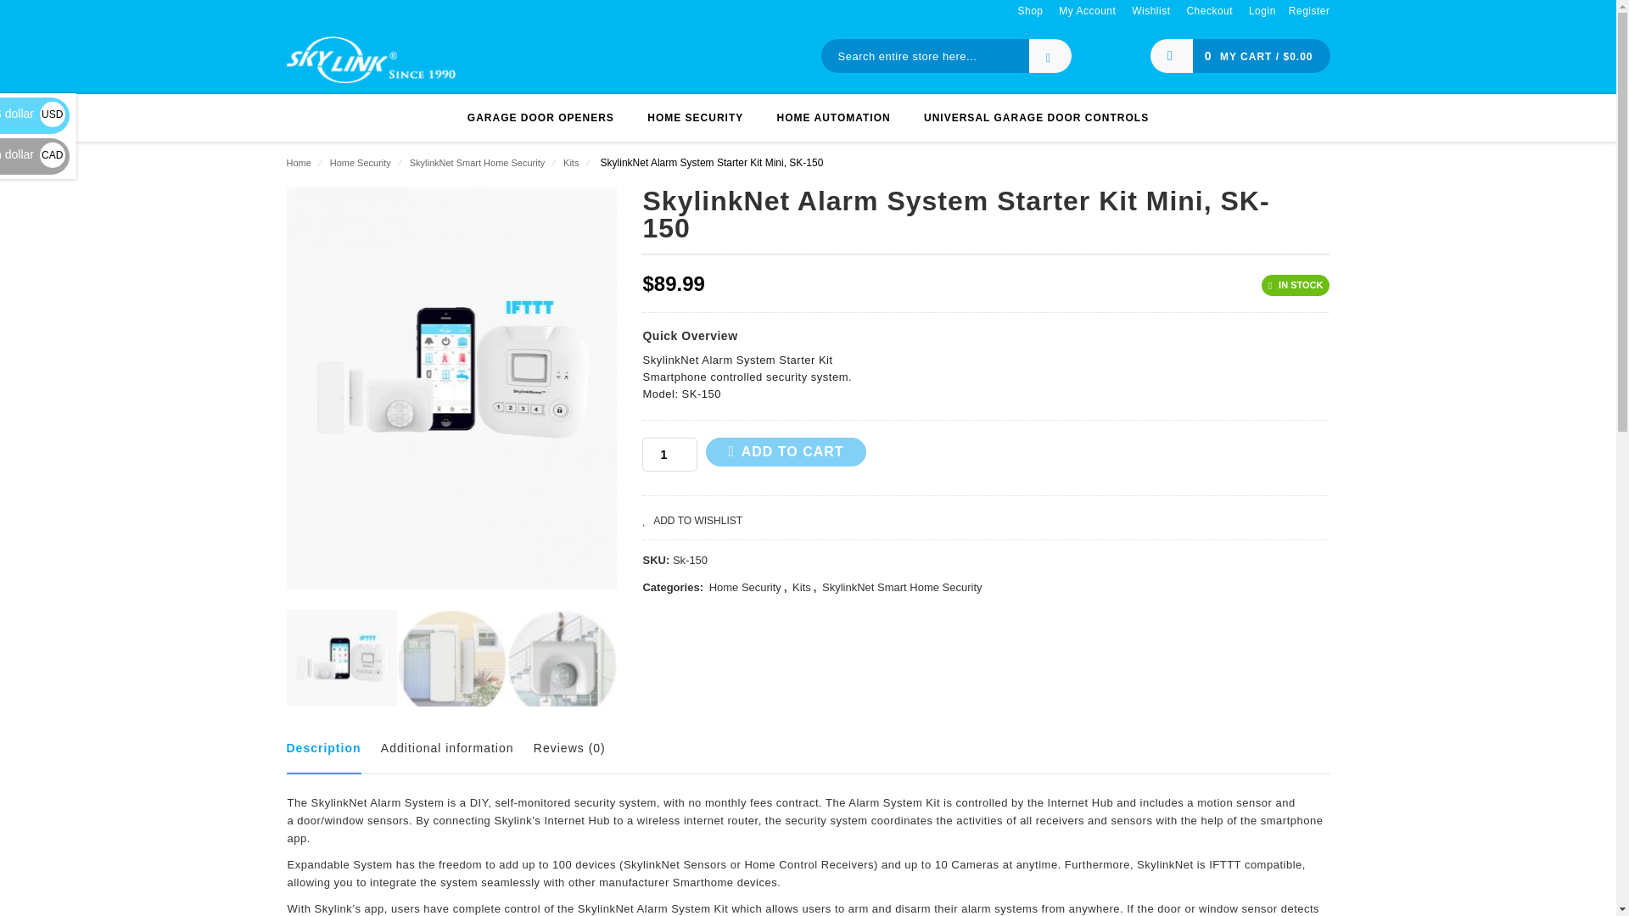  Describe the element at coordinates (669, 455) in the screenshot. I see `Qty` at that location.